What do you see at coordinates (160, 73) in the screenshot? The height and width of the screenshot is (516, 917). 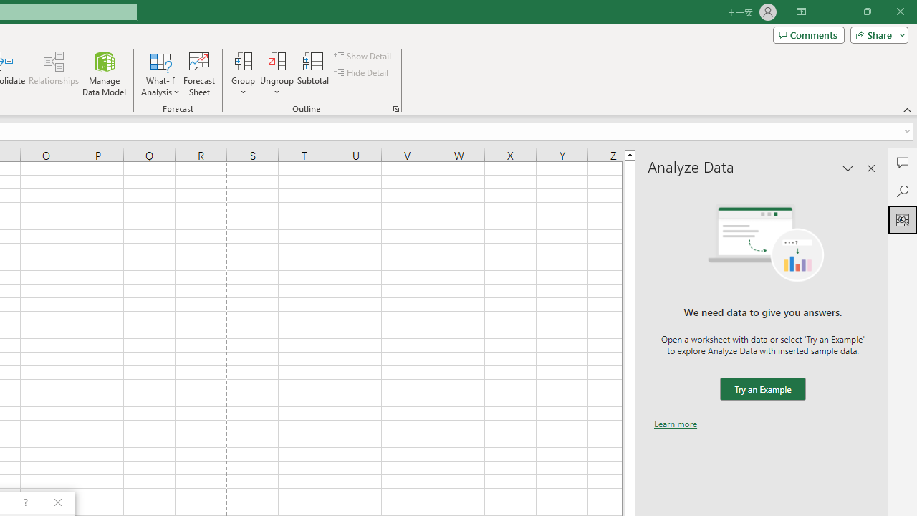 I see `What-If Analysis` at bounding box center [160, 73].